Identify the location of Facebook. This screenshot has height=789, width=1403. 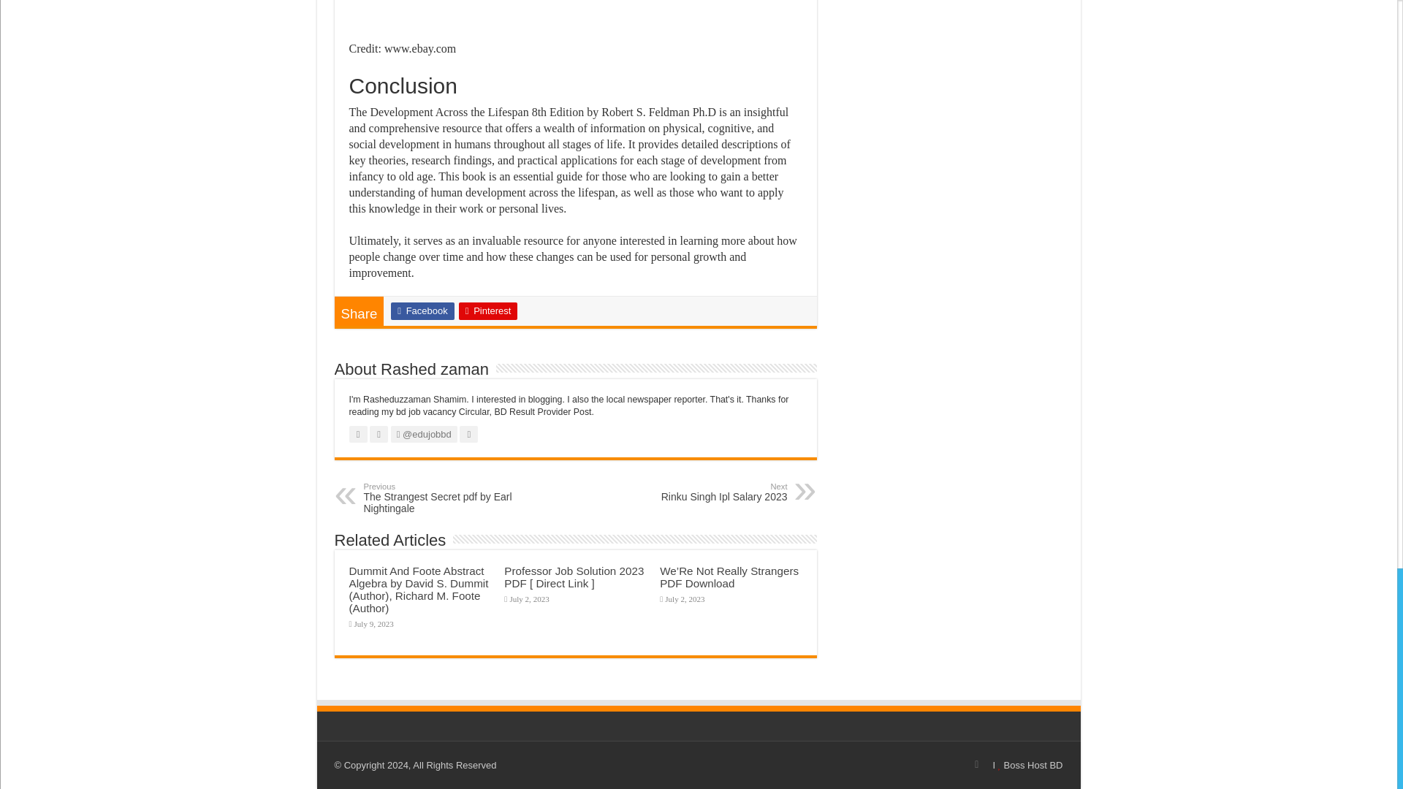
(422, 311).